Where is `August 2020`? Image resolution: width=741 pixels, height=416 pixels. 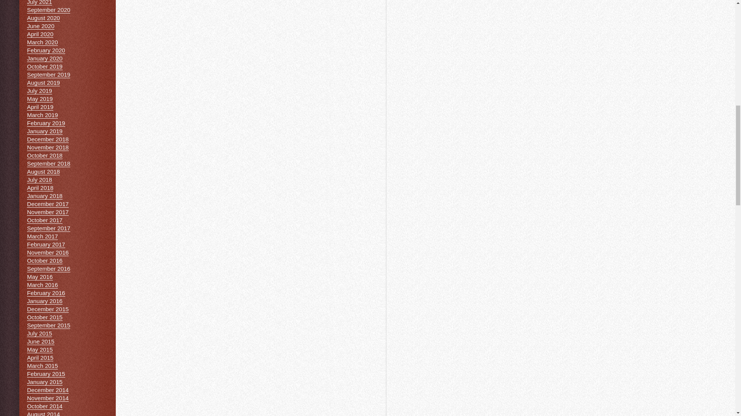 August 2020 is located at coordinates (43, 18).